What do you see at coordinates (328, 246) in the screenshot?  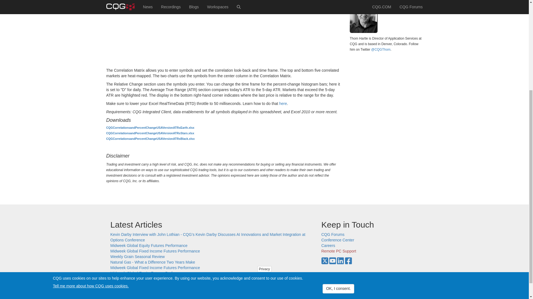 I see `Careers` at bounding box center [328, 246].